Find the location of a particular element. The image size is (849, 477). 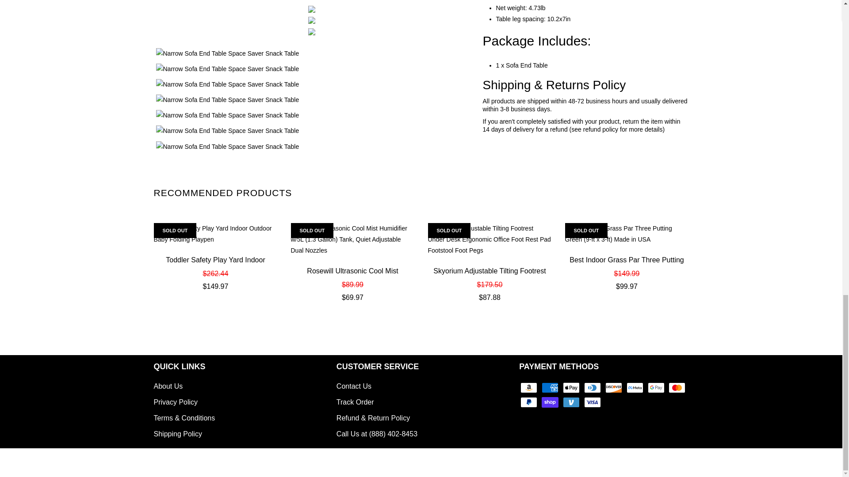

About Us is located at coordinates (168, 386).